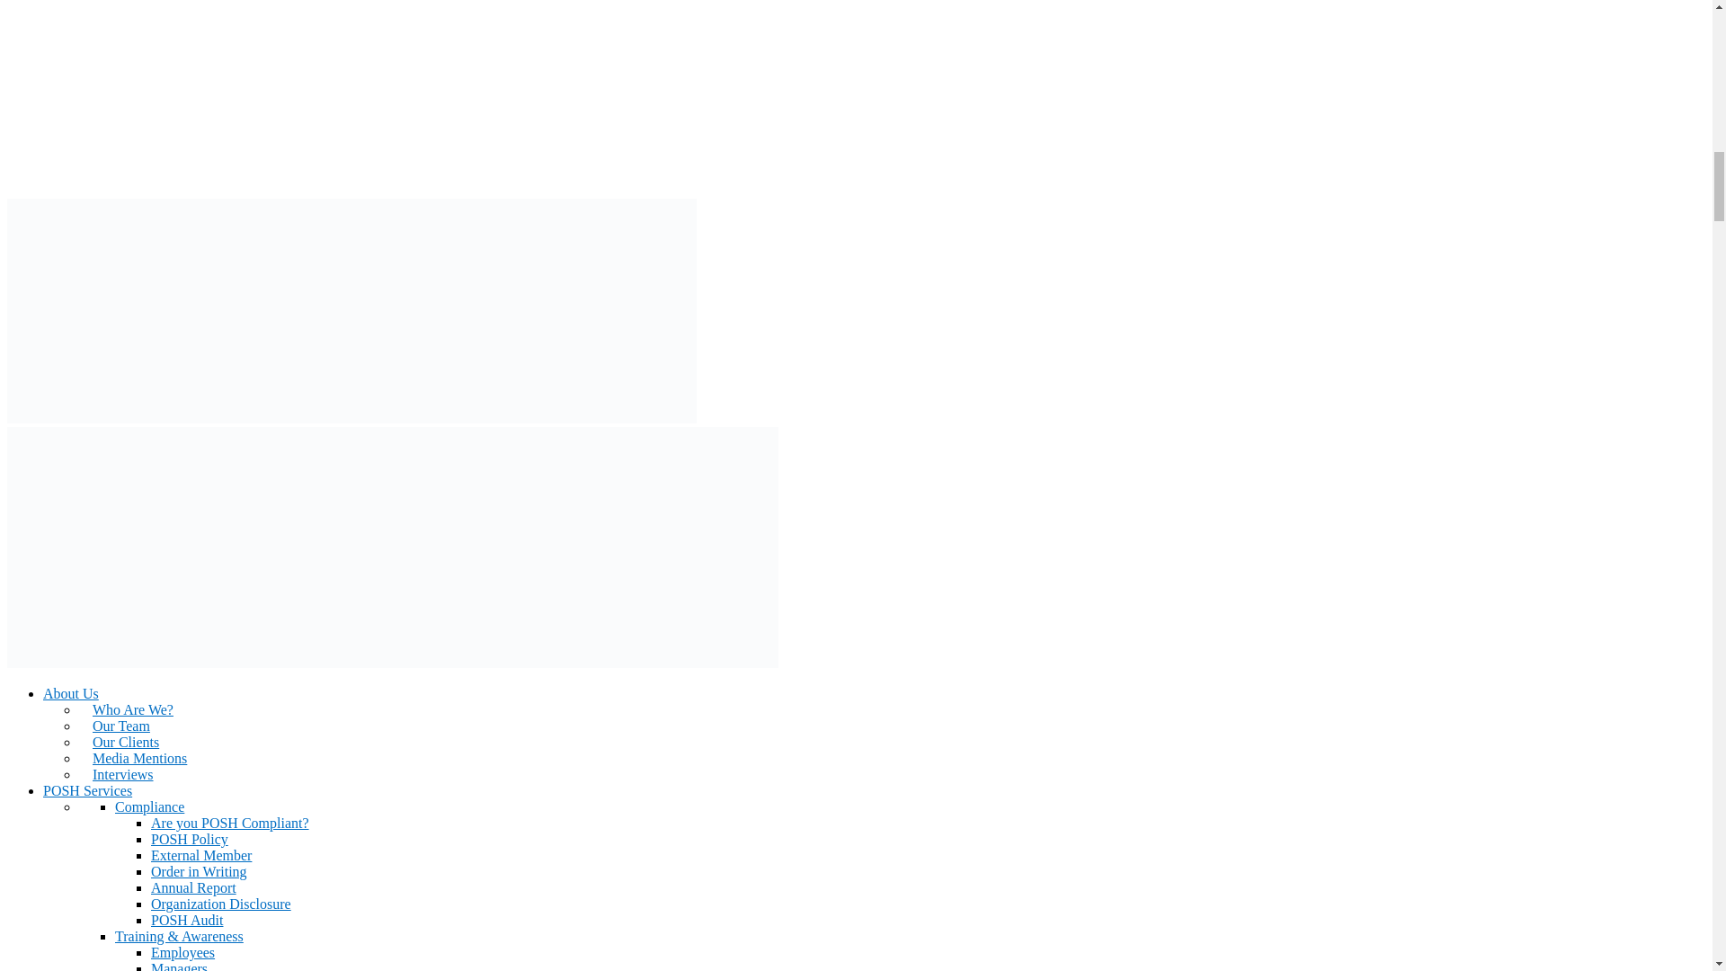 The width and height of the screenshot is (1726, 971). Describe the element at coordinates (70, 692) in the screenshot. I see `About Us` at that location.